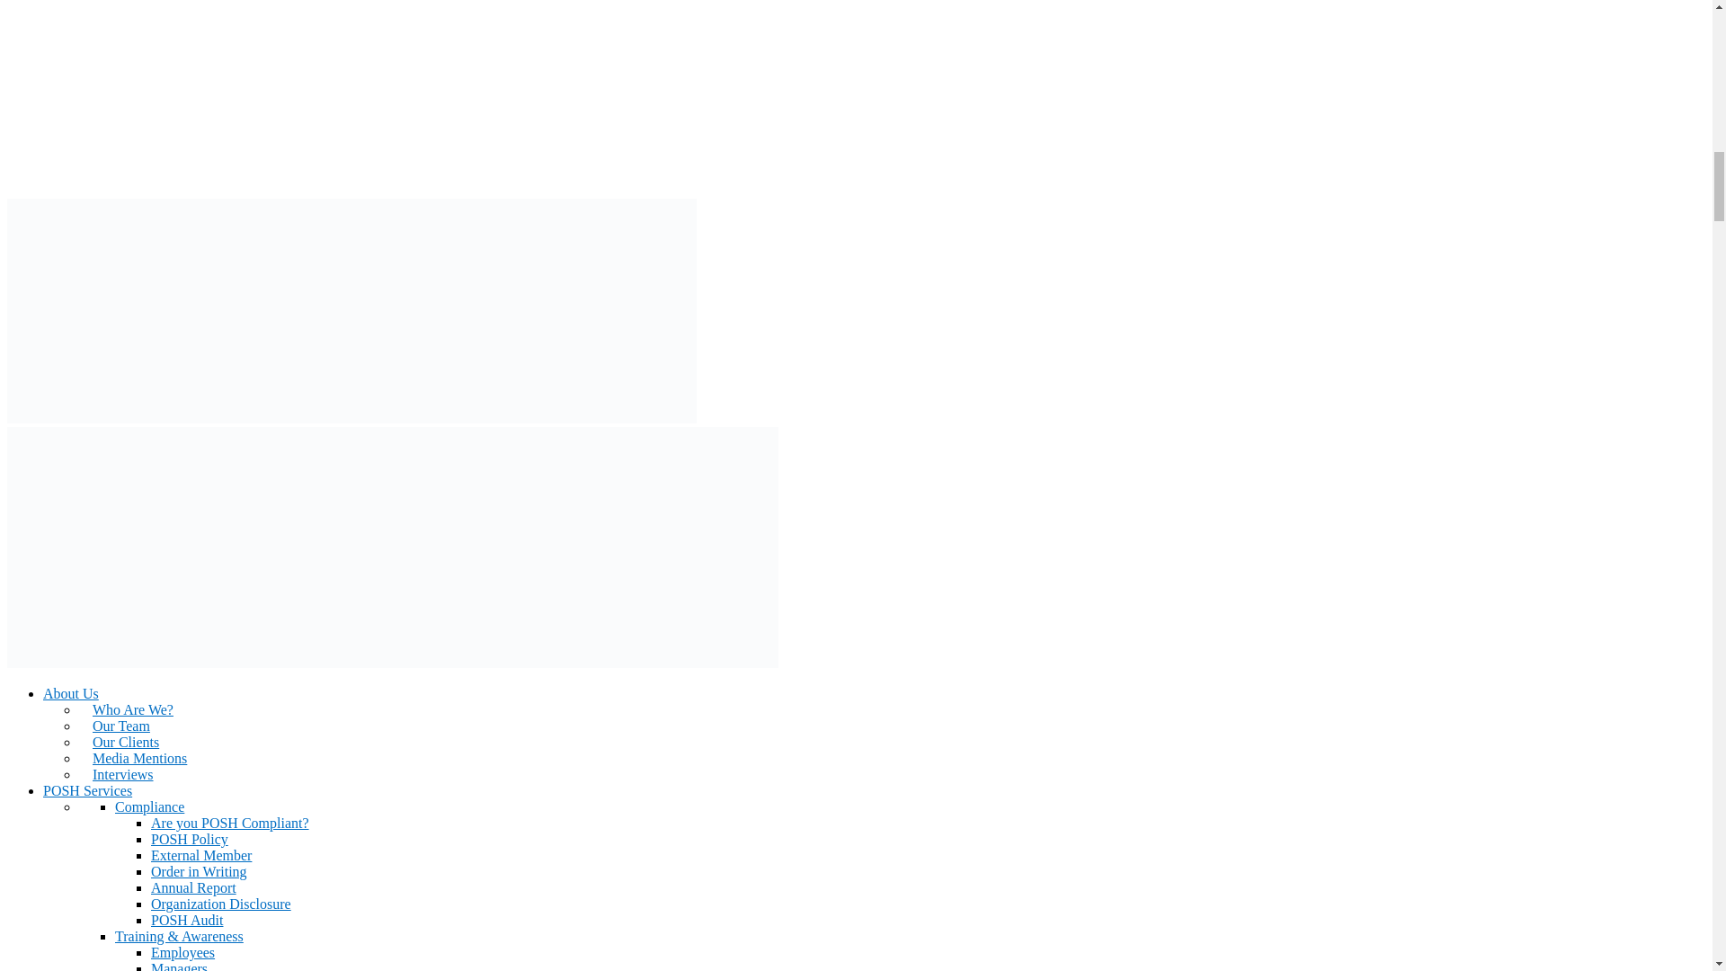 The width and height of the screenshot is (1726, 971). Describe the element at coordinates (70, 692) in the screenshot. I see `About Us` at that location.